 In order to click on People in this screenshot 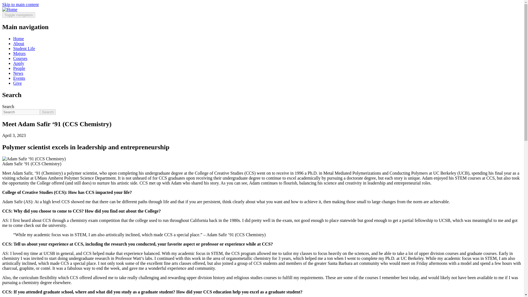, I will do `click(19, 68)`.